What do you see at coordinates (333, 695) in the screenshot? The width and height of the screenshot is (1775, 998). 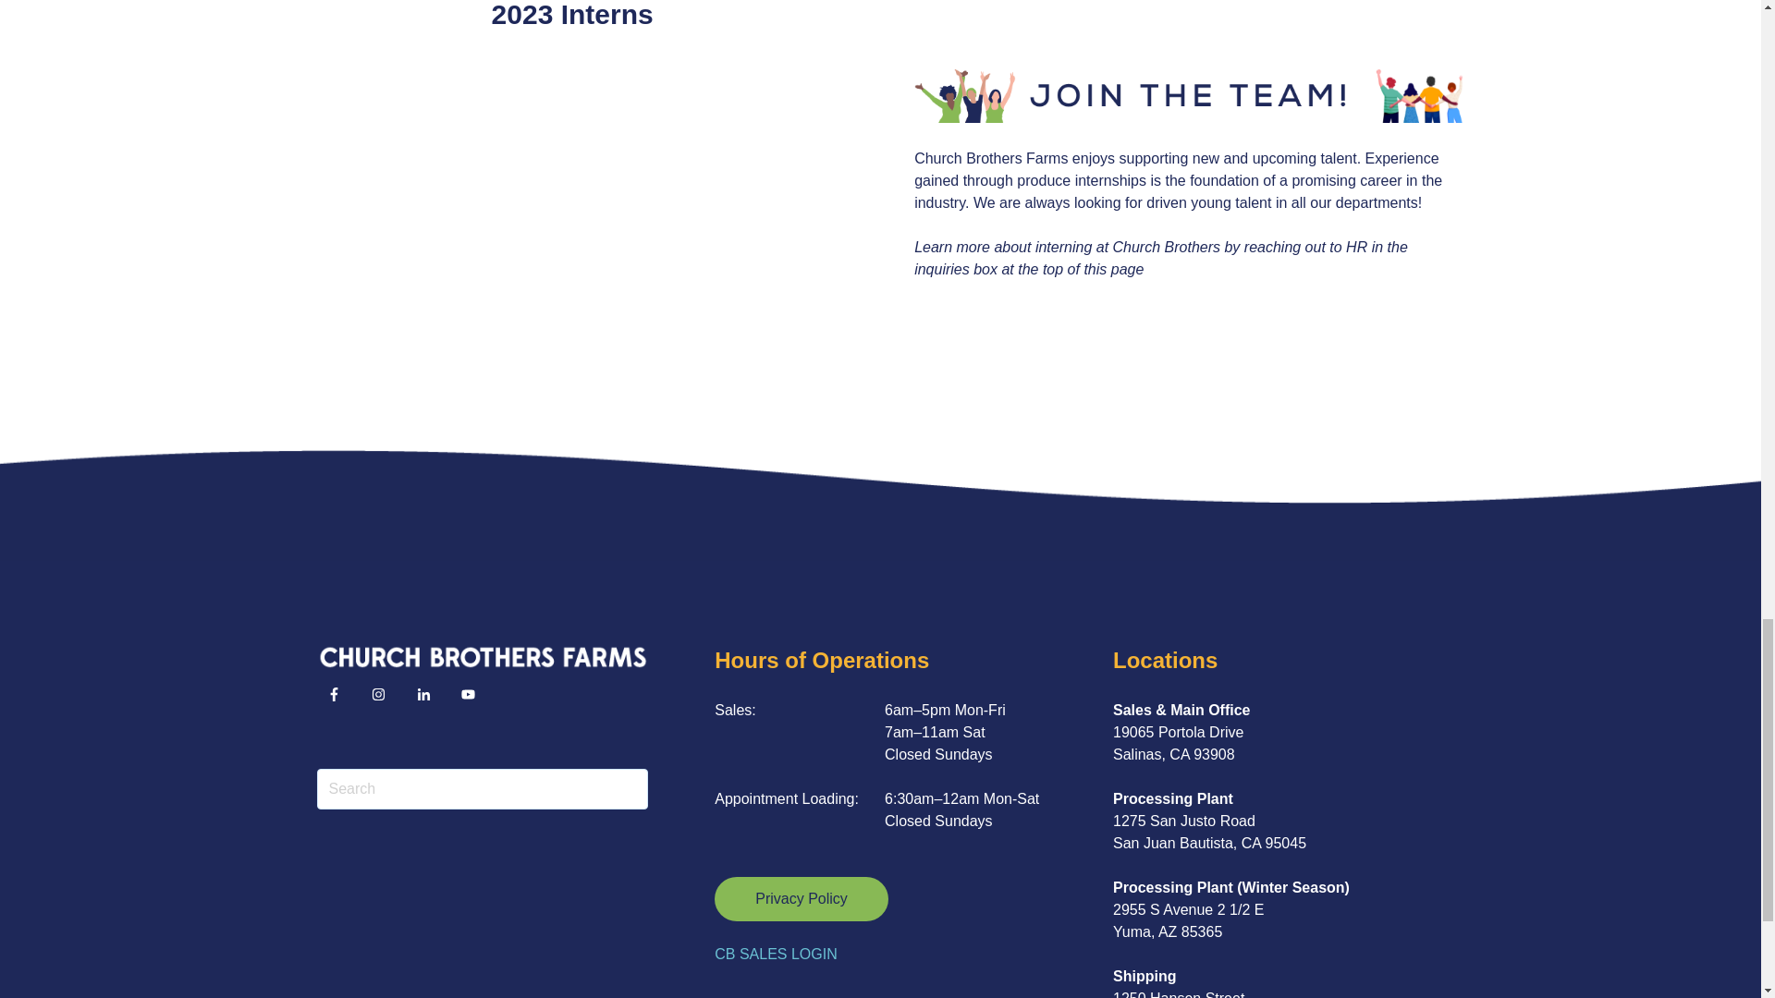 I see `Follow us on Facebook` at bounding box center [333, 695].